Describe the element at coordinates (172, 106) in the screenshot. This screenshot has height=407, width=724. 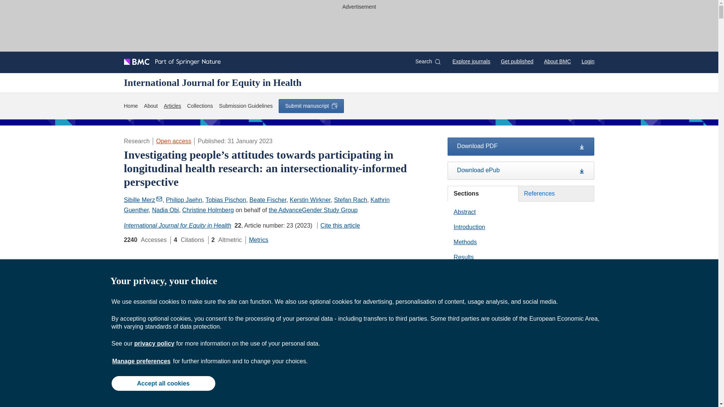
I see `Articles` at that location.